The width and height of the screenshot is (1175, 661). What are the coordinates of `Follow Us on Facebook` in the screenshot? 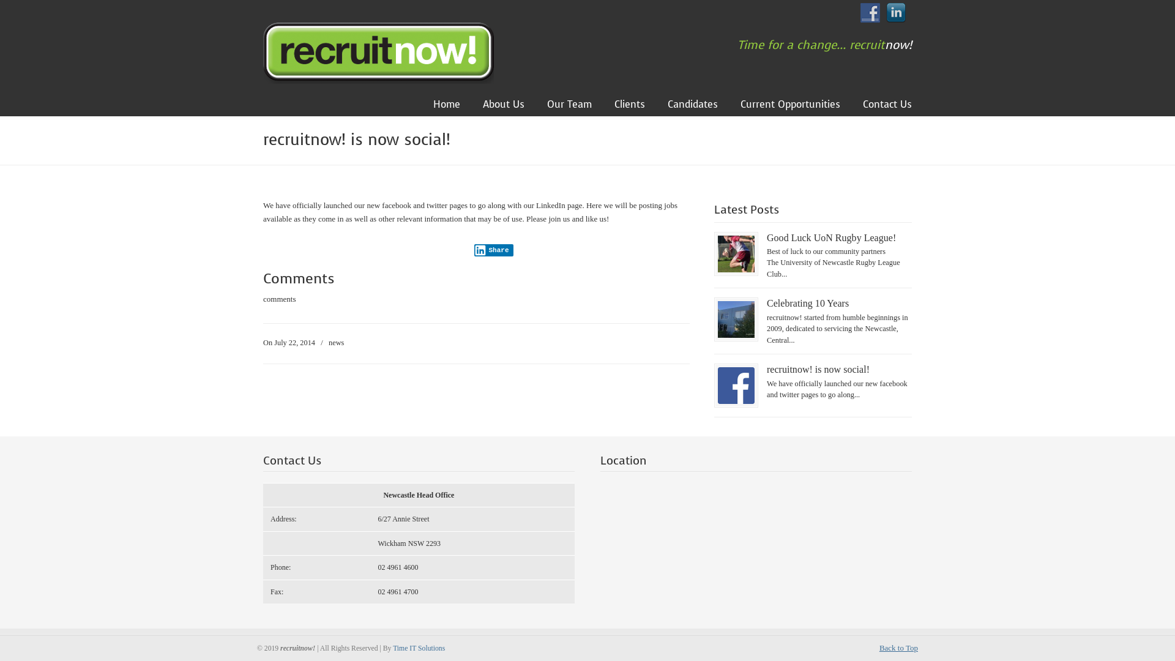 It's located at (870, 13).